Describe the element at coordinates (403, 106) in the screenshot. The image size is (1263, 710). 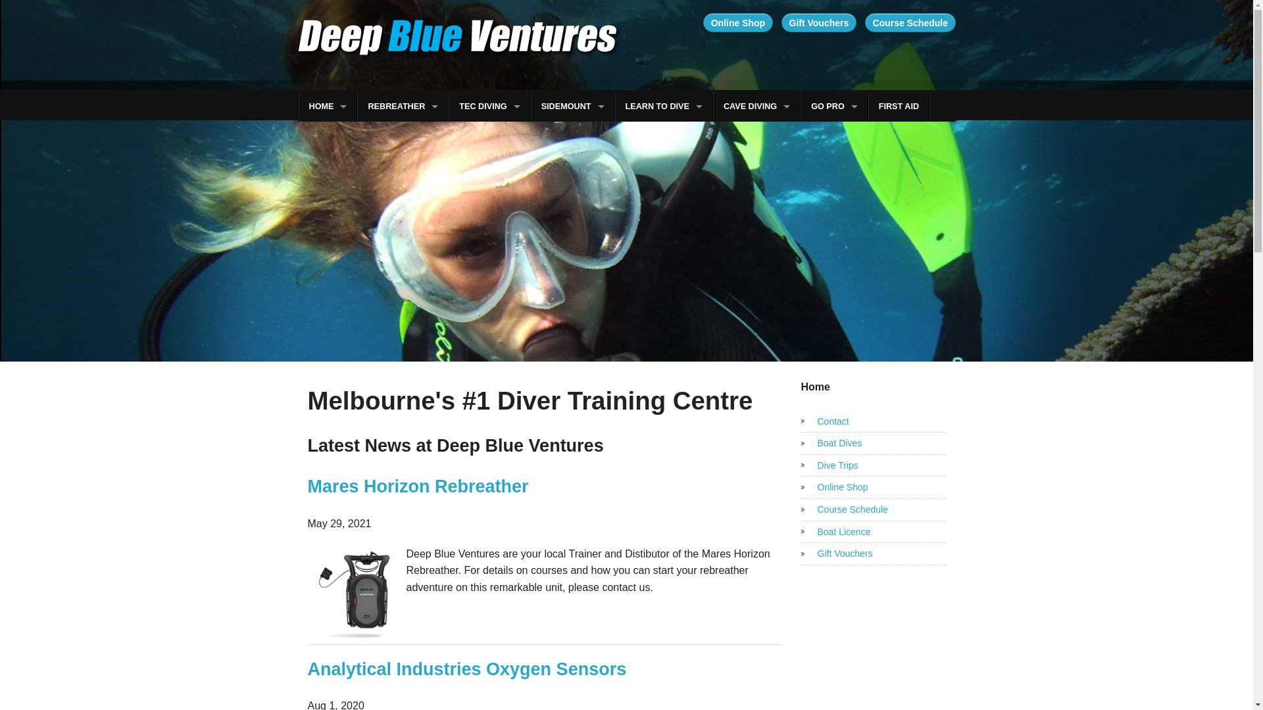
I see `REBREATHER` at that location.